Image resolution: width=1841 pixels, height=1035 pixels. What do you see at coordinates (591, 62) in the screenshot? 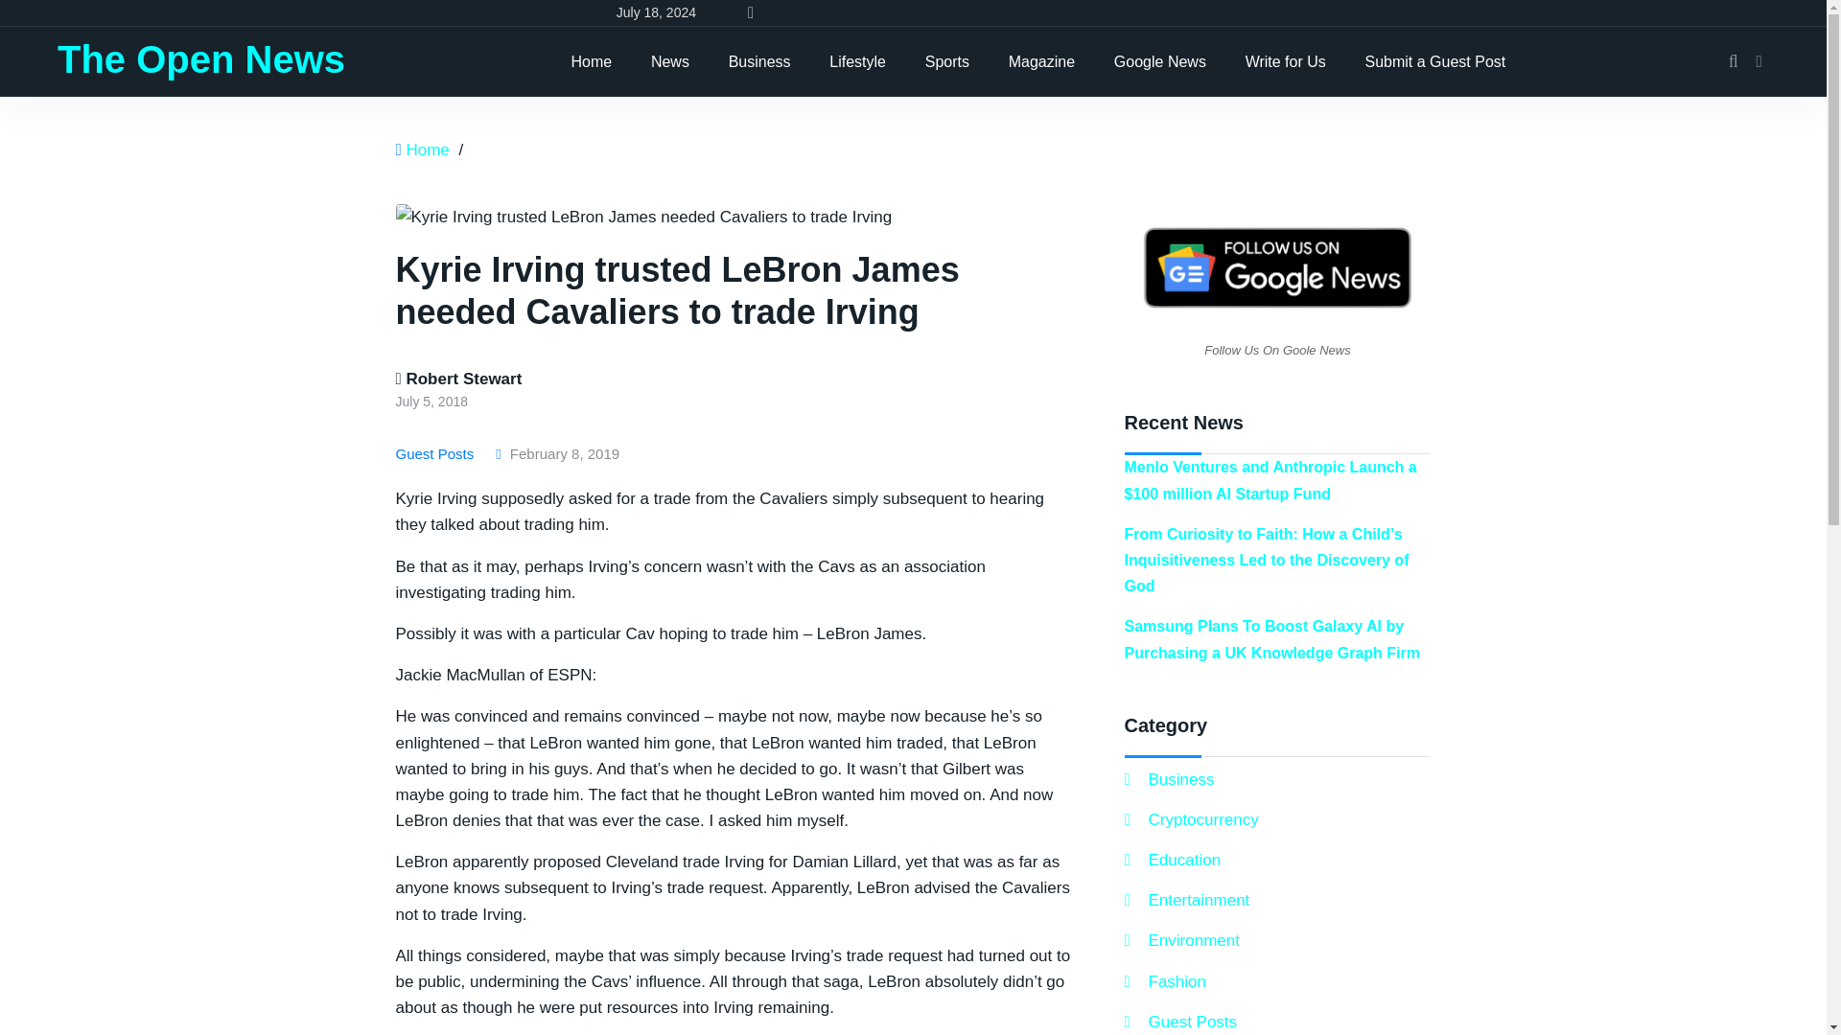
I see `Home` at bounding box center [591, 62].